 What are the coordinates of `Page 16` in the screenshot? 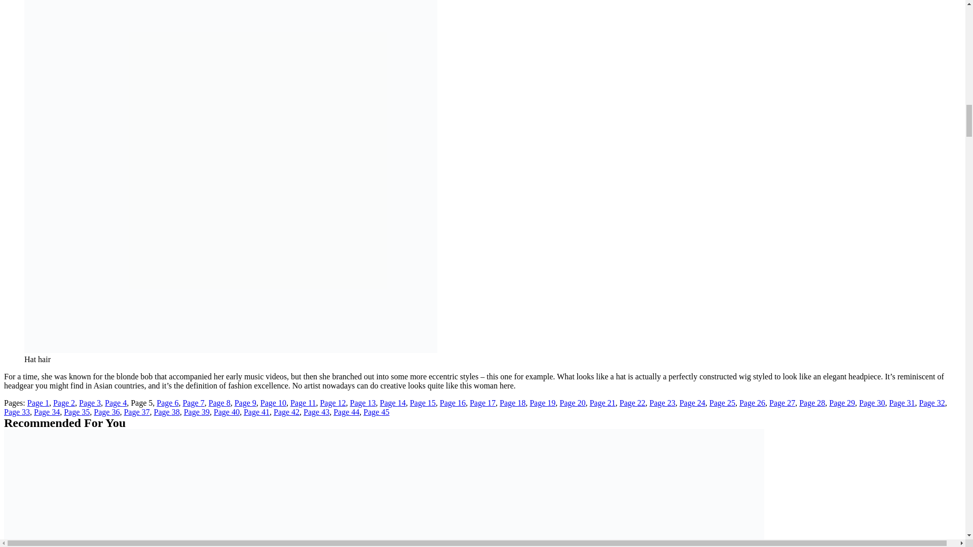 It's located at (453, 403).